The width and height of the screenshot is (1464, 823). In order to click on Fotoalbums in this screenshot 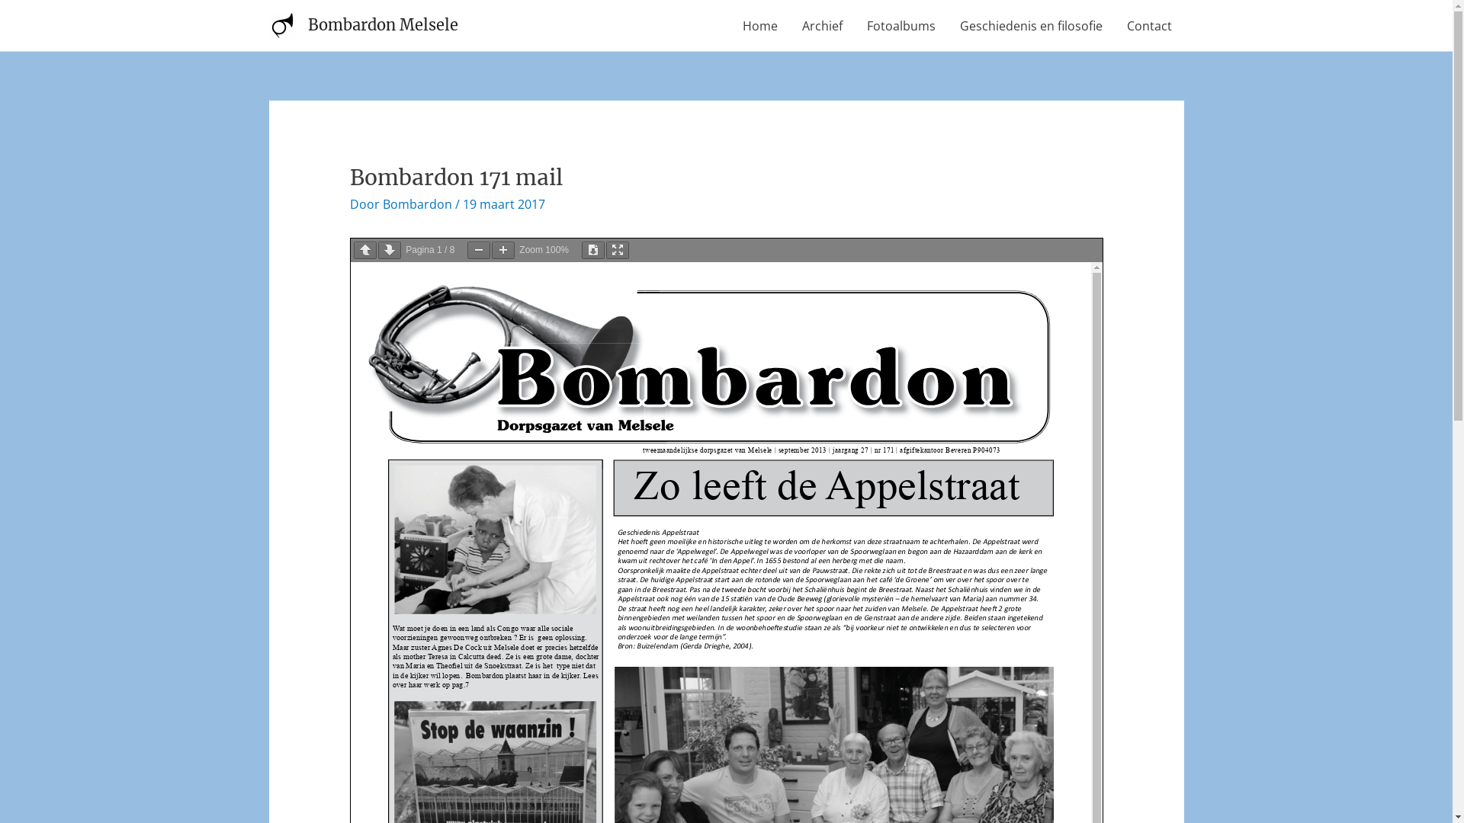, I will do `click(901, 26)`.